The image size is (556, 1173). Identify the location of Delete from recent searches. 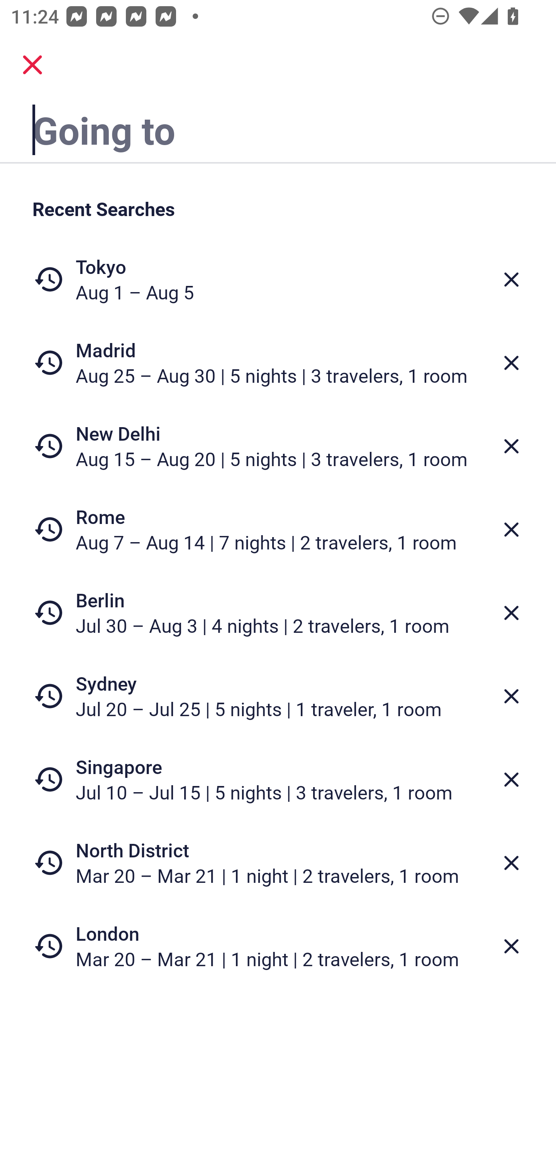
(511, 947).